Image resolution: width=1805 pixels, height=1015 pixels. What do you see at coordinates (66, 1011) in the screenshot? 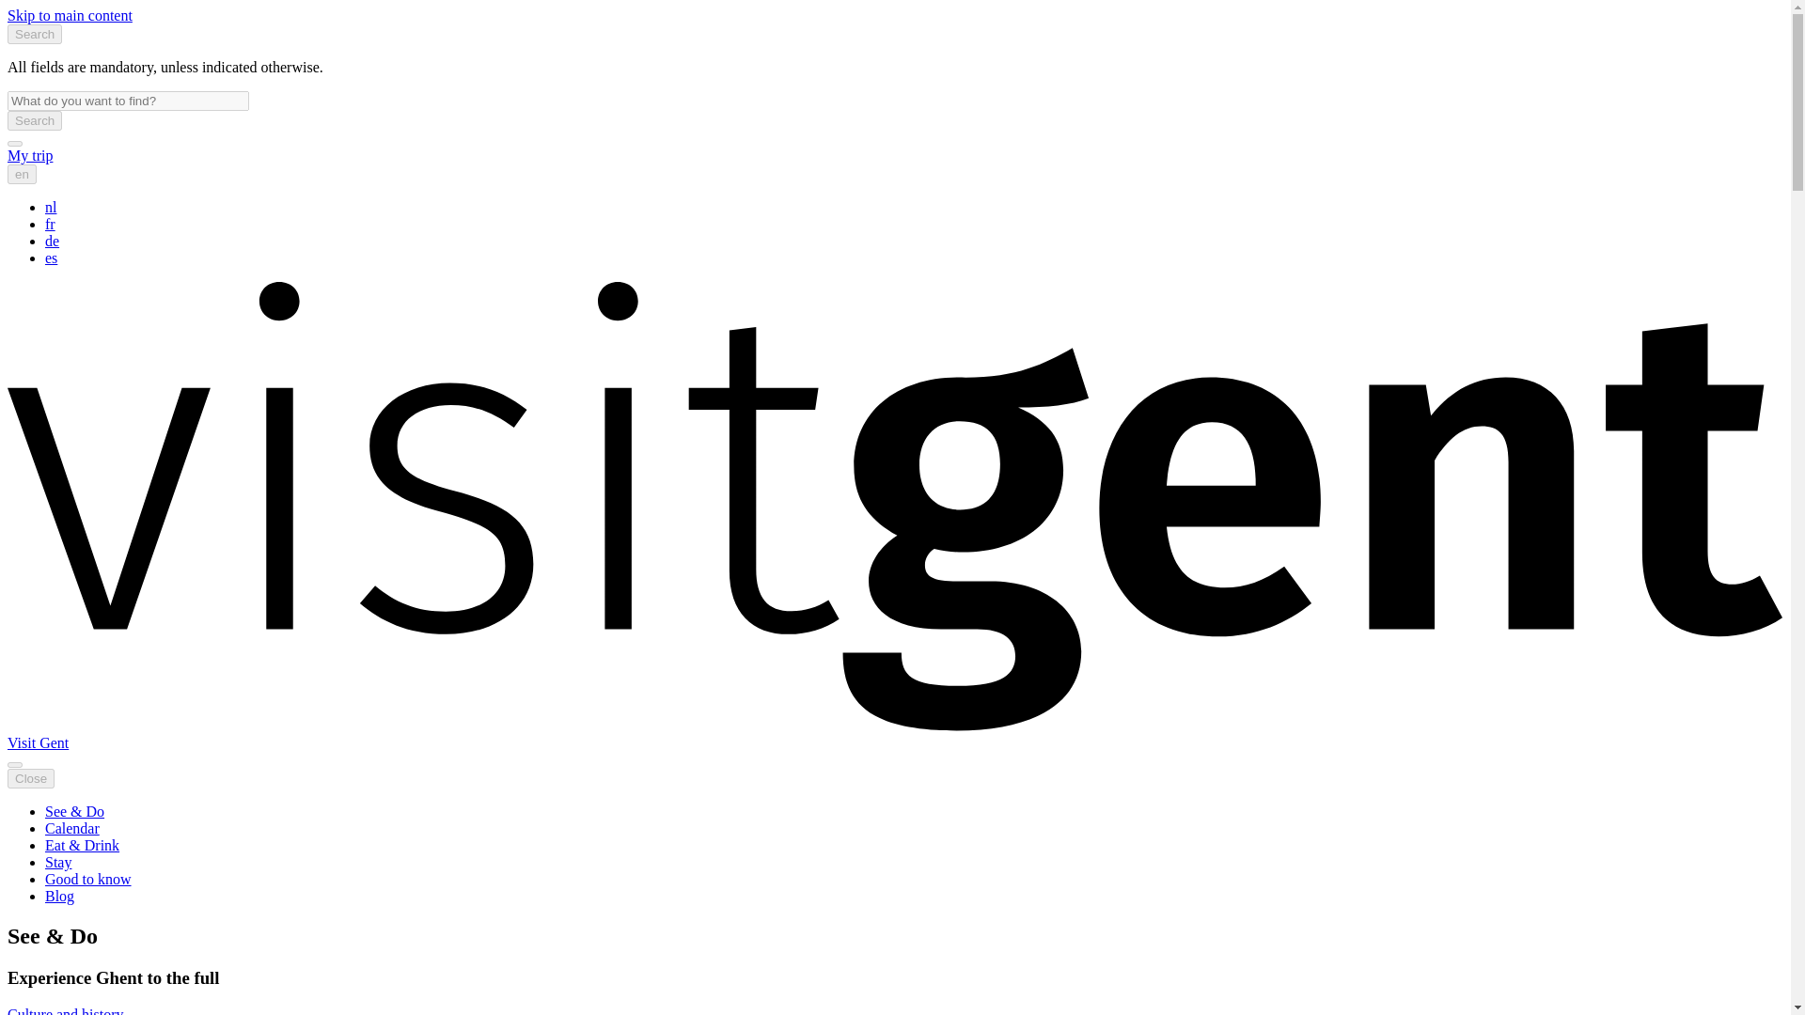
I see `Culture and history` at bounding box center [66, 1011].